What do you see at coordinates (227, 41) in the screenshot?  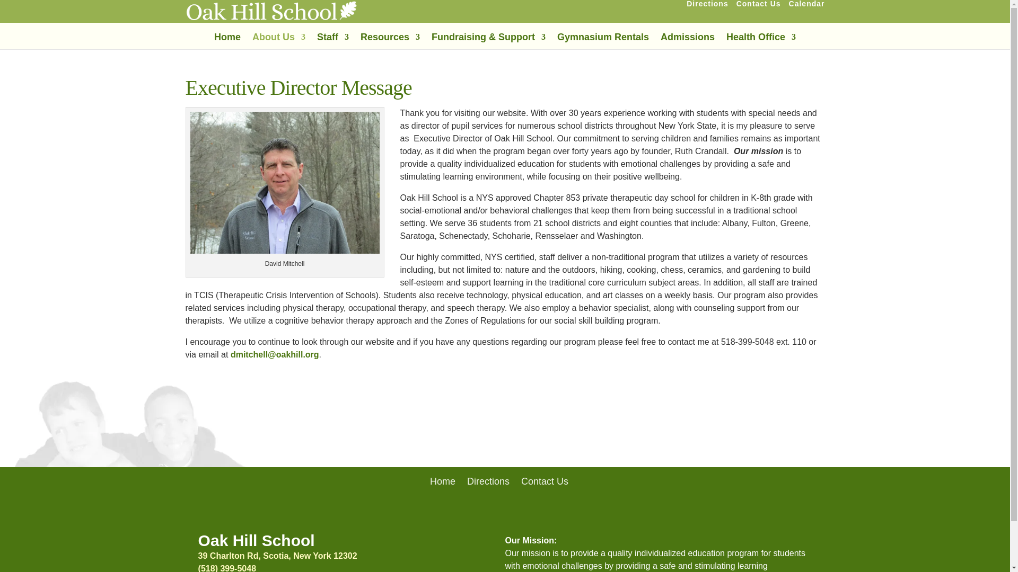 I see `Home` at bounding box center [227, 41].